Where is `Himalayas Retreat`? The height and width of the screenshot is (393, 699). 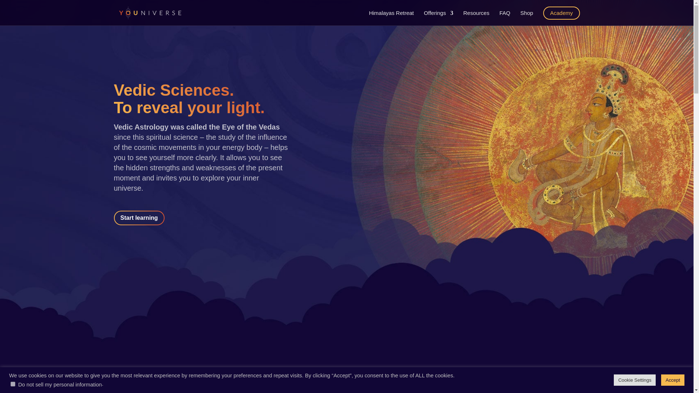
Himalayas Retreat is located at coordinates (391, 18).